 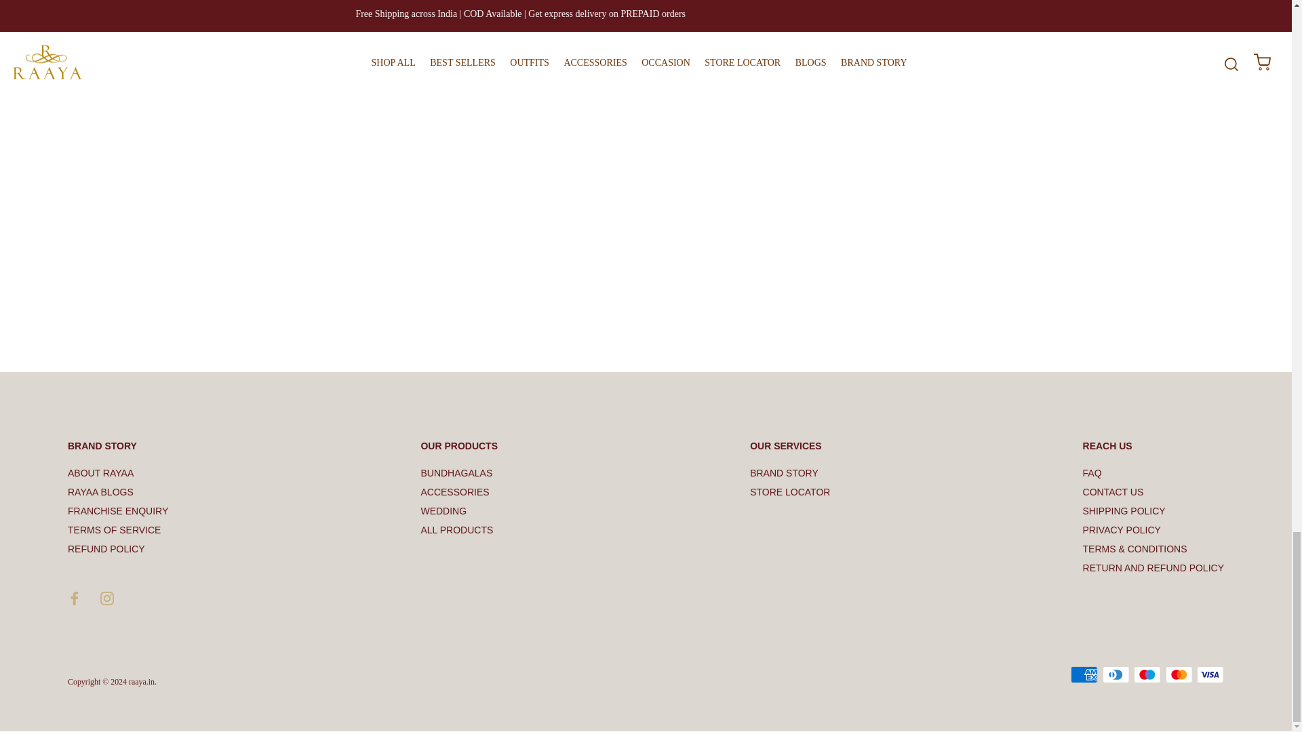 I want to click on American Express, so click(x=1084, y=674).